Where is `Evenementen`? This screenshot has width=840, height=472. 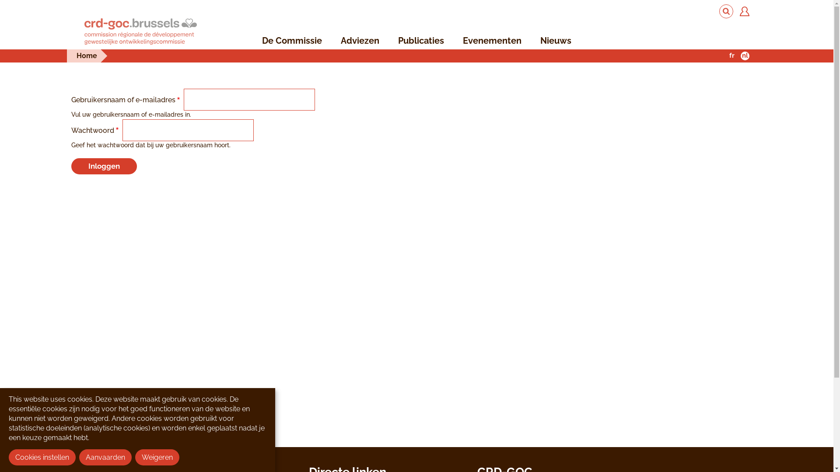 Evenementen is located at coordinates (492, 41).